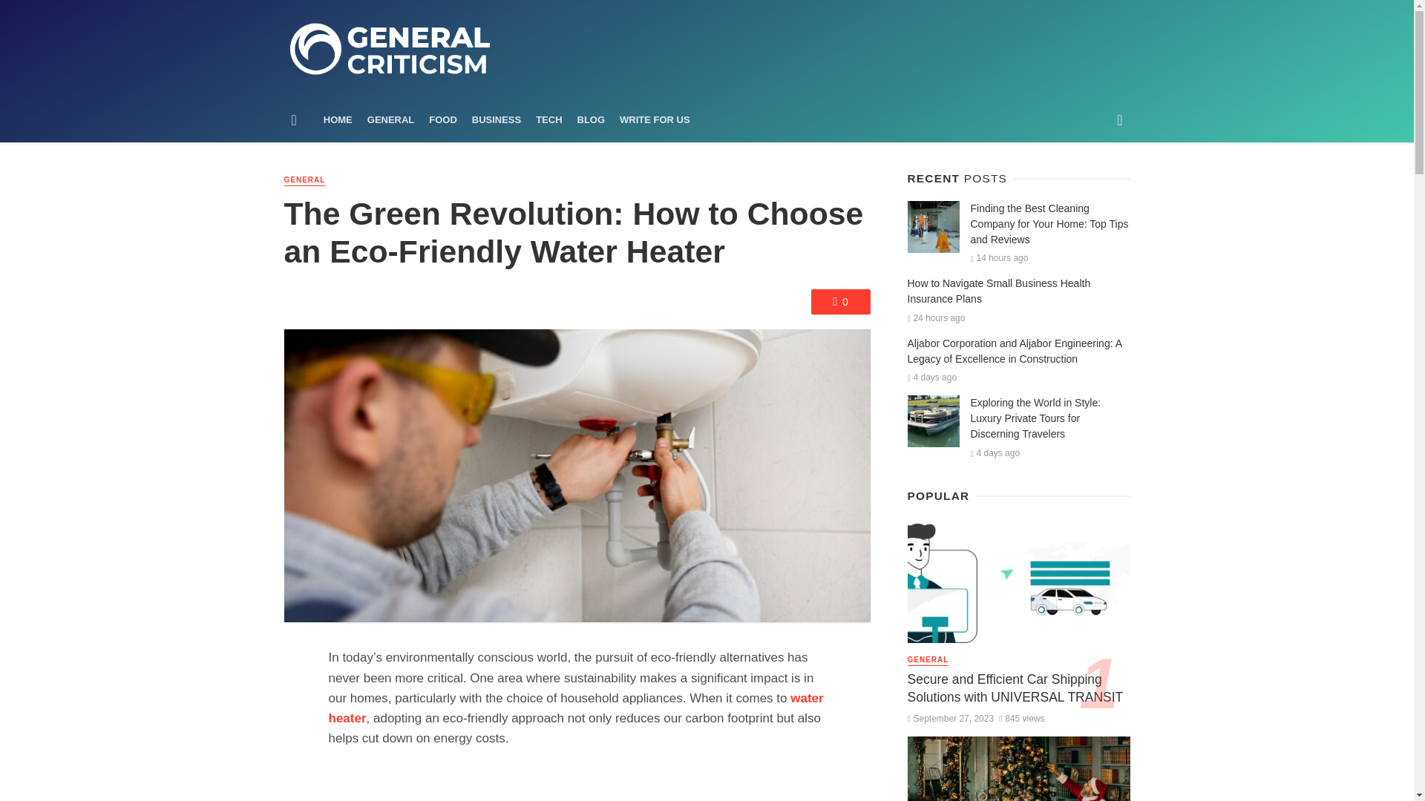 This screenshot has width=1425, height=801. Describe the element at coordinates (496, 120) in the screenshot. I see `BUSINESS` at that location.